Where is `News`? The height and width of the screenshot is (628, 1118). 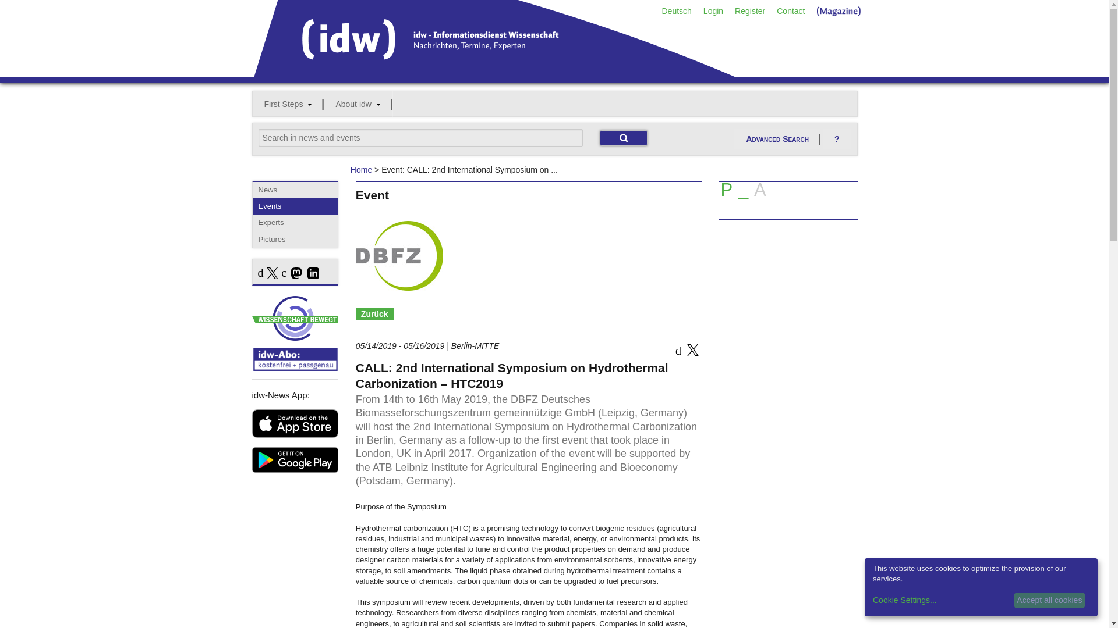 News is located at coordinates (295, 190).